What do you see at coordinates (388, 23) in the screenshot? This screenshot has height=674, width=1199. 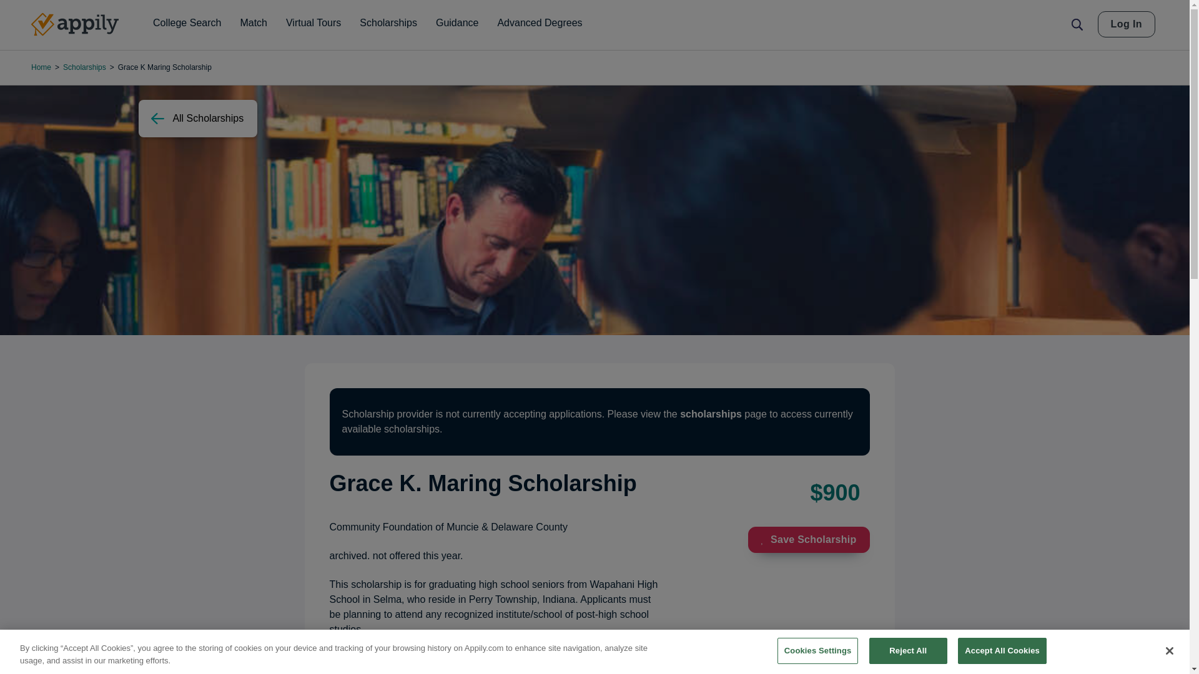 I see `Scholarships` at bounding box center [388, 23].